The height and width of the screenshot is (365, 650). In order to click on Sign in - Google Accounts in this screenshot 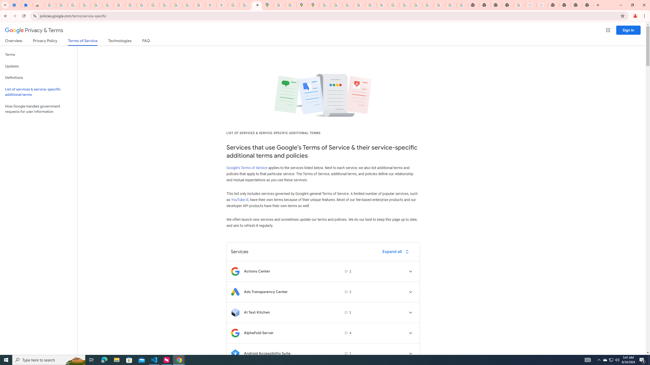, I will do `click(108, 5)`.